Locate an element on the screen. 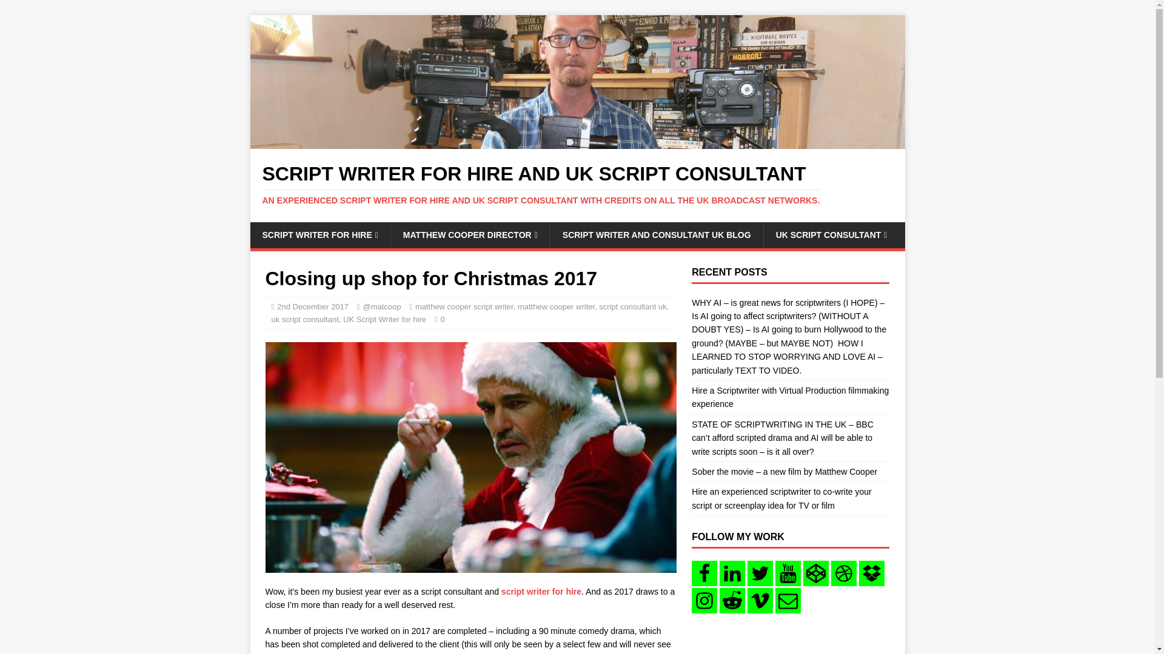 The width and height of the screenshot is (1164, 654). LinkedIn is located at coordinates (732, 573).